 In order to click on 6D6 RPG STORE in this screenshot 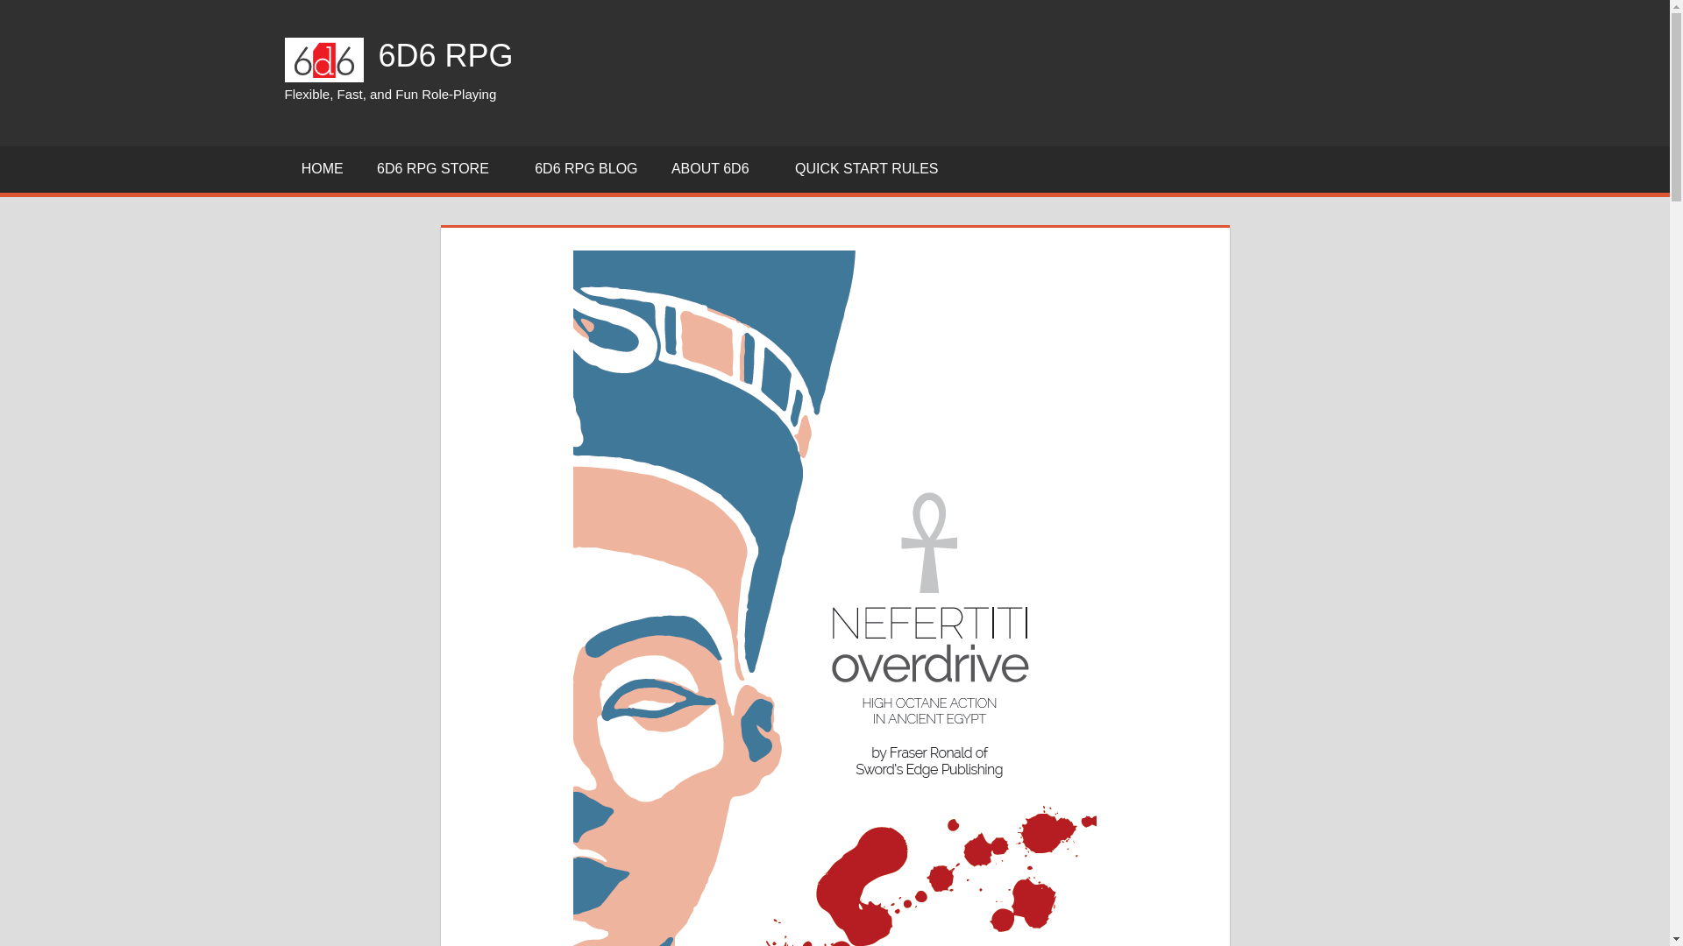, I will do `click(438, 170)`.